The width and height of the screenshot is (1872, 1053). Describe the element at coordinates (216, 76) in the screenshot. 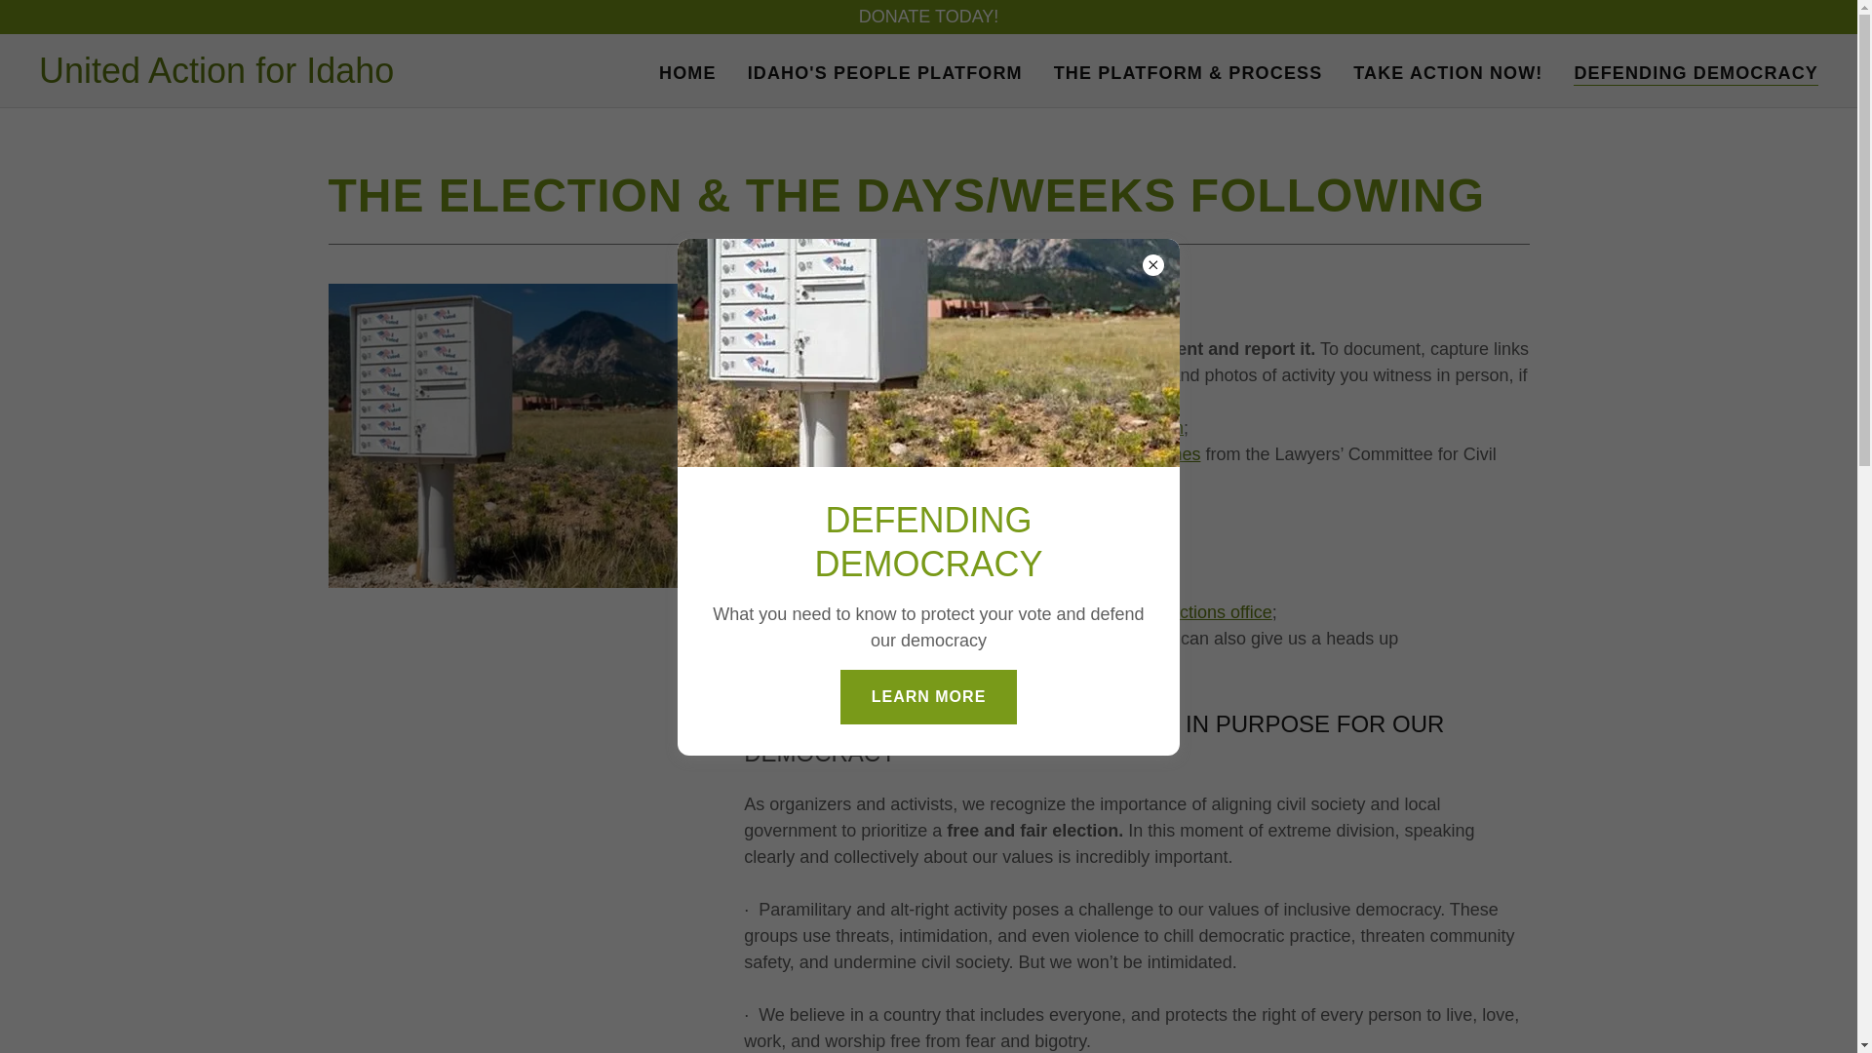

I see `United Action for Idaho` at that location.